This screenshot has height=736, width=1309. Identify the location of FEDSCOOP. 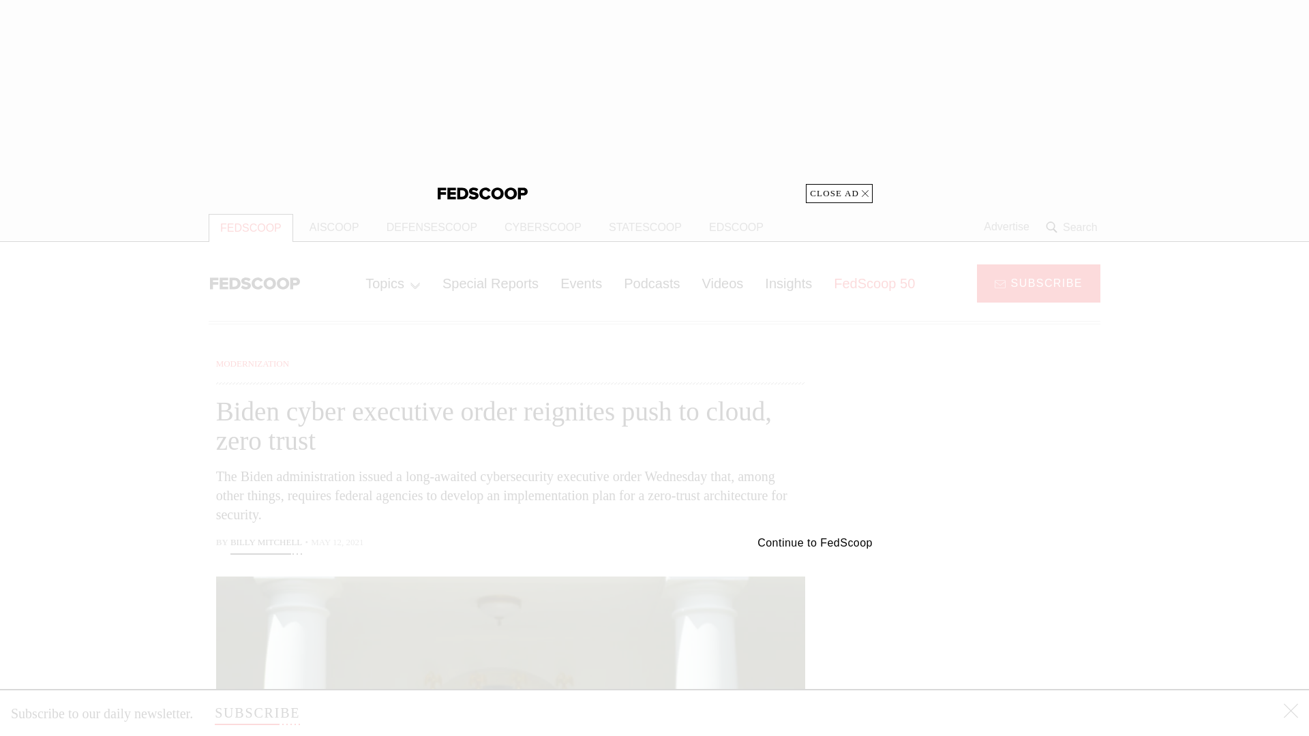
(251, 228).